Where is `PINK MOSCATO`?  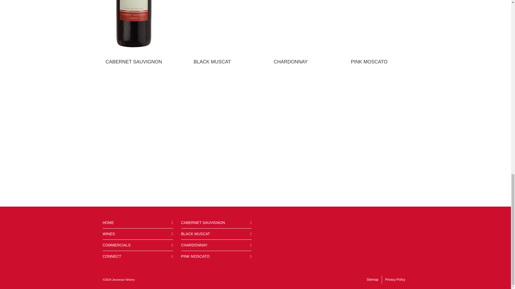
PINK MOSCATO is located at coordinates (216, 256).